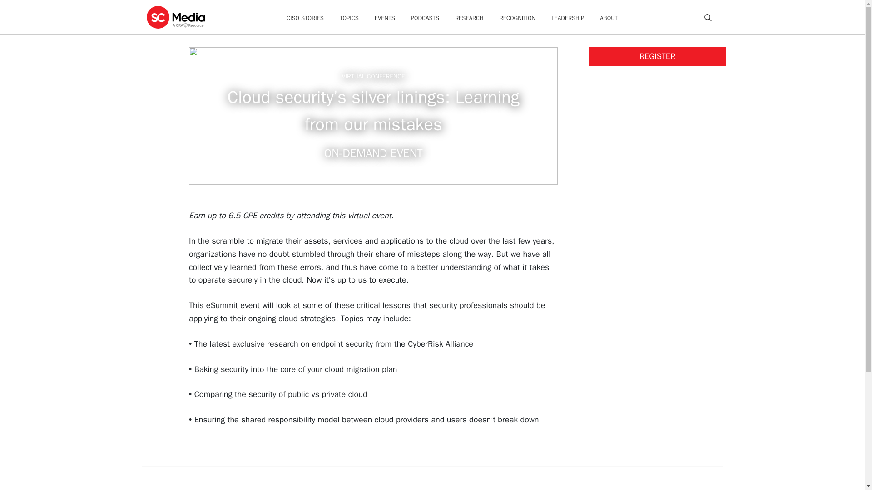 This screenshot has width=872, height=490. What do you see at coordinates (517, 18) in the screenshot?
I see `RECOGNITION` at bounding box center [517, 18].